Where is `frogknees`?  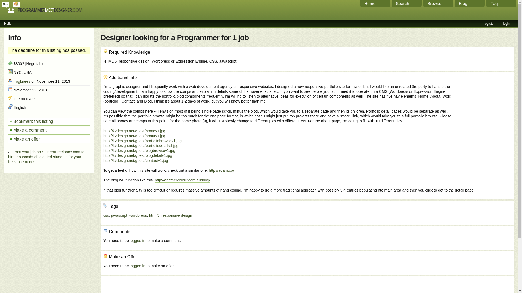
frogknees is located at coordinates (22, 81).